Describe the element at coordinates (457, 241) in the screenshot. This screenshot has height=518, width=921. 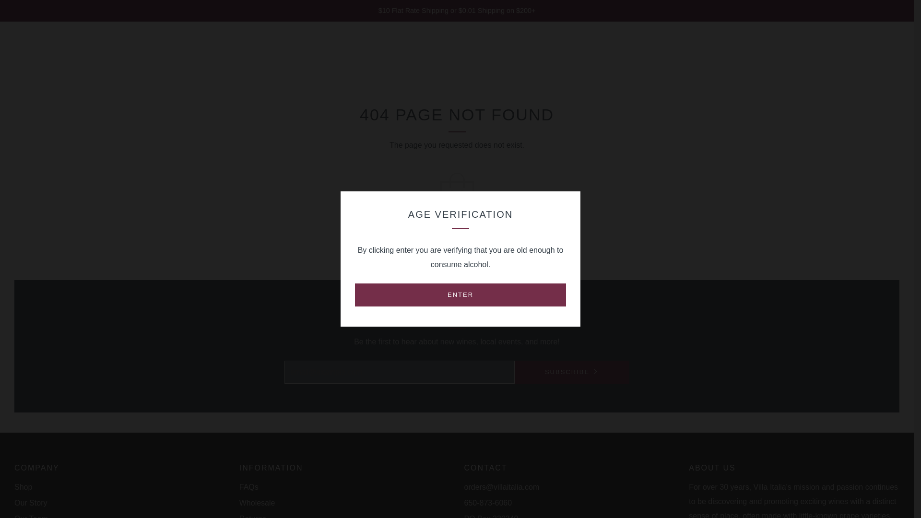
I see `CONTINUE SHOPPING` at that location.